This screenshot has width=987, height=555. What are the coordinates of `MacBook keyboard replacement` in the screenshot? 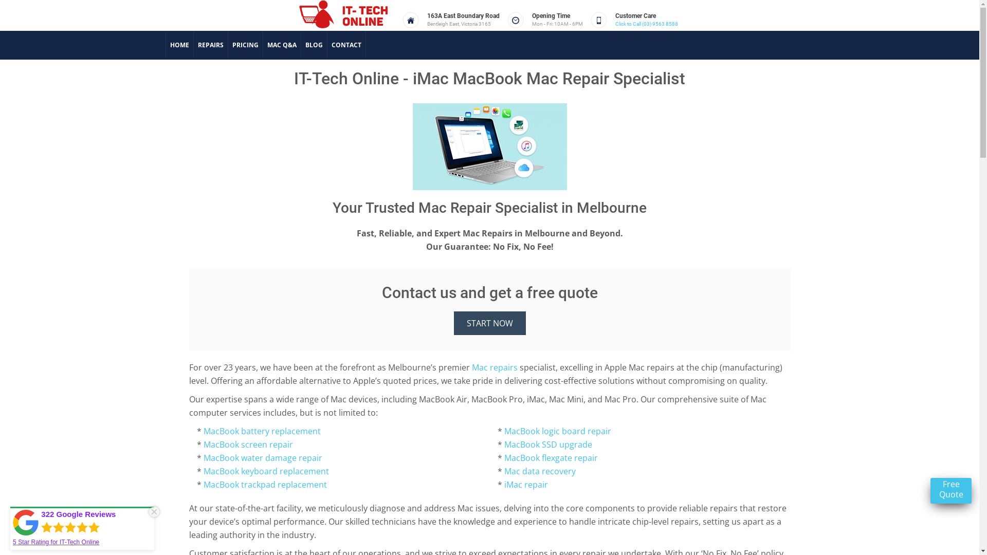 It's located at (266, 471).